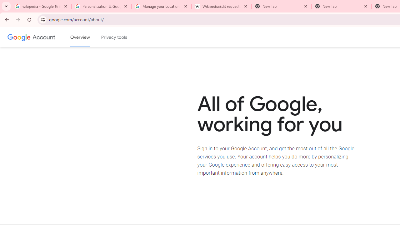 This screenshot has height=225, width=400. What do you see at coordinates (80, 37) in the screenshot?
I see `Google Account overview` at bounding box center [80, 37].